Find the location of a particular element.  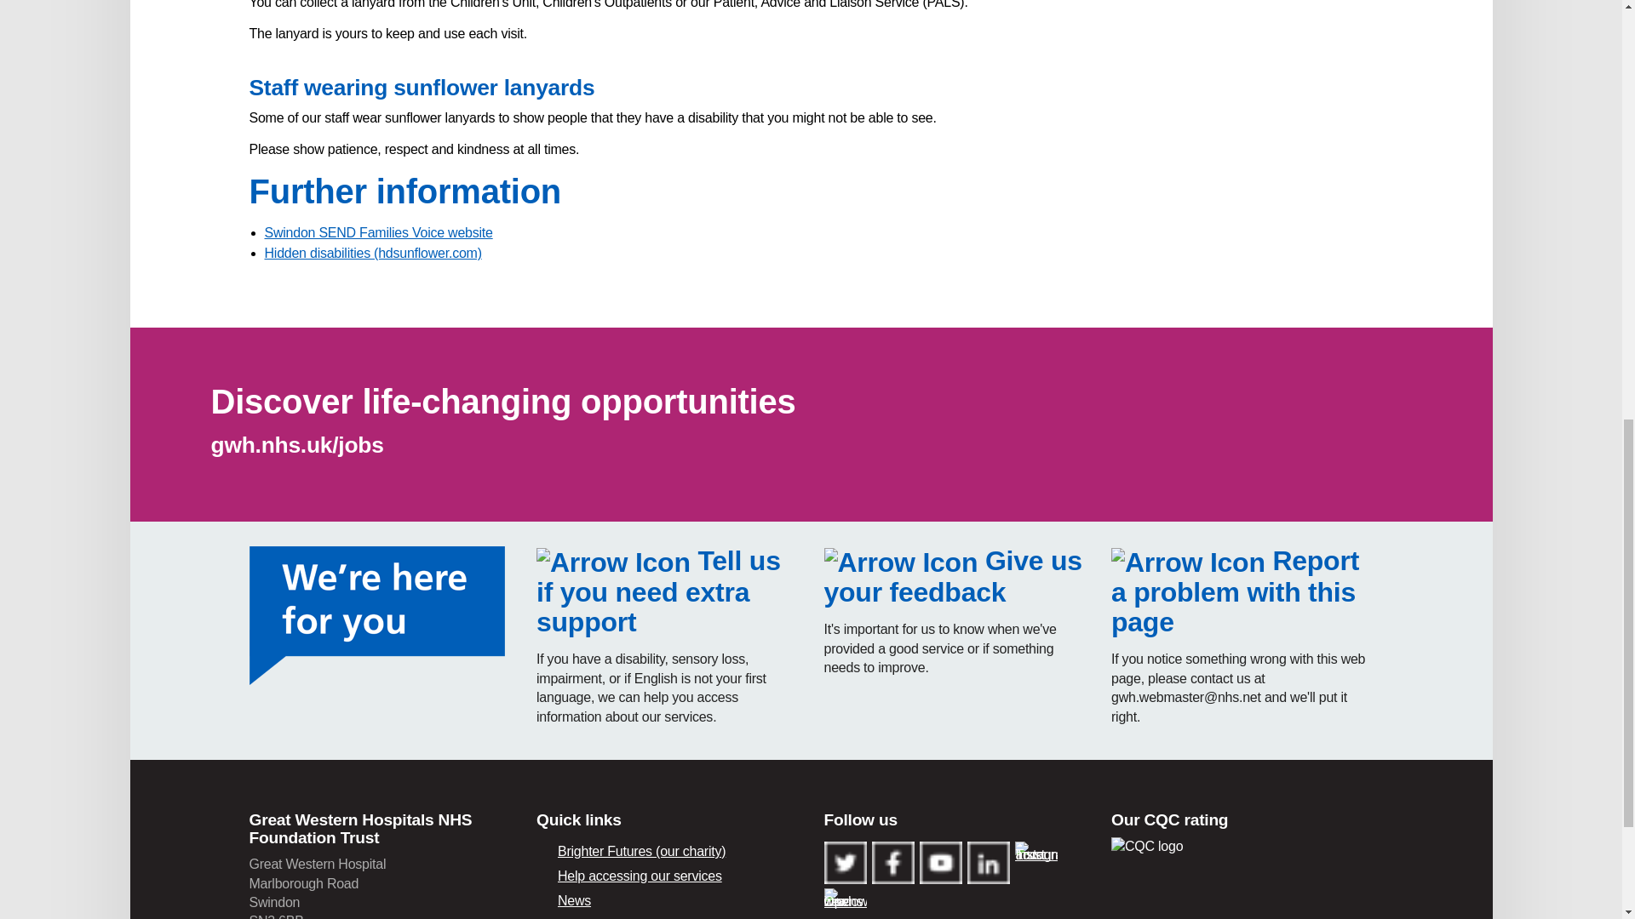

Tell us if you need extra support is located at coordinates (658, 591).